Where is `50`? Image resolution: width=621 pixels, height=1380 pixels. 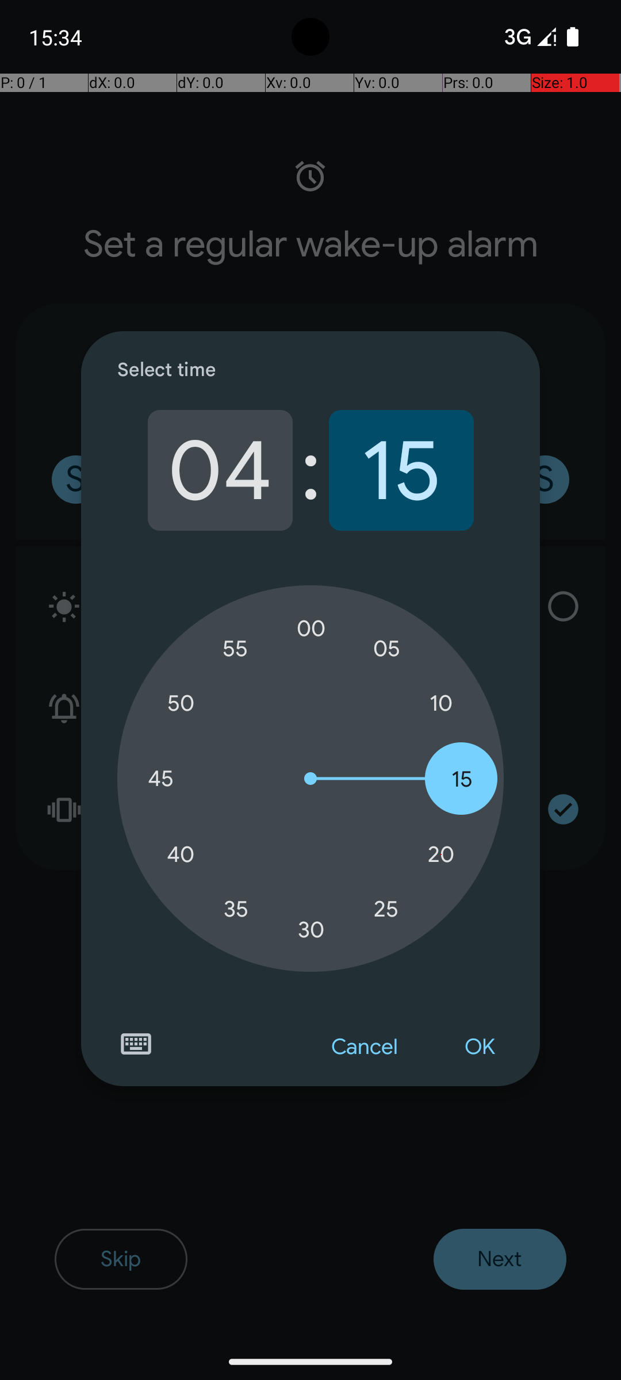 50 is located at coordinates (181, 704).